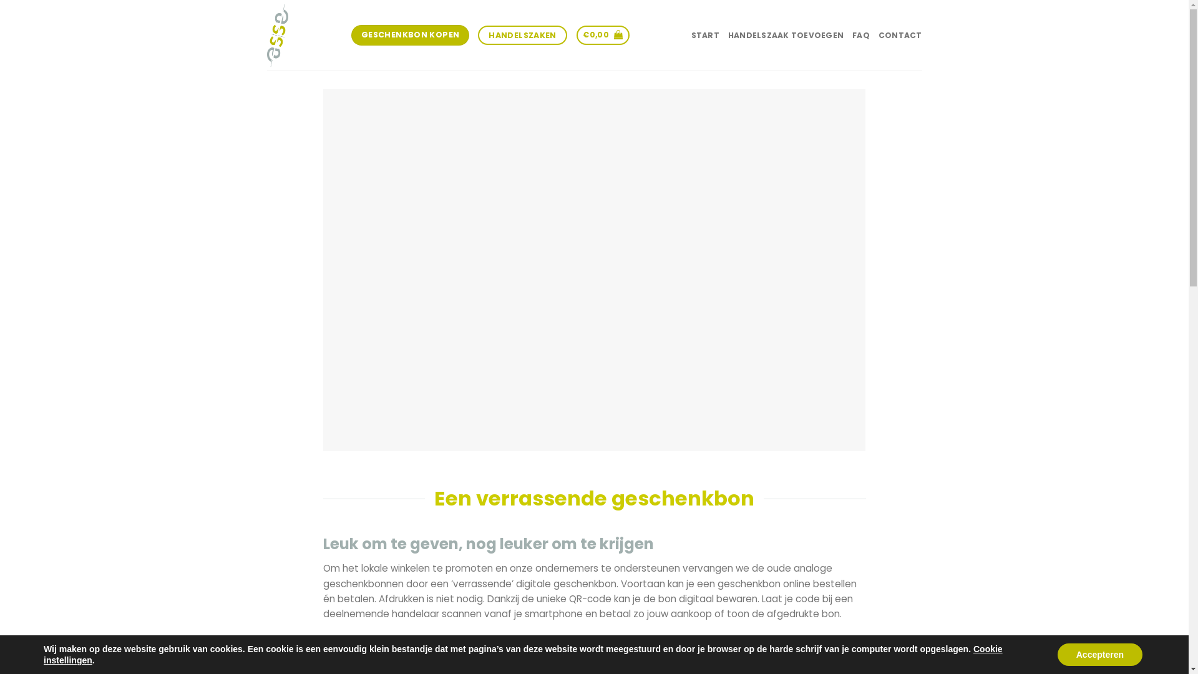 The height and width of the screenshot is (674, 1198). Describe the element at coordinates (411, 35) in the screenshot. I see `GESCHENKBON KOPEN` at that location.